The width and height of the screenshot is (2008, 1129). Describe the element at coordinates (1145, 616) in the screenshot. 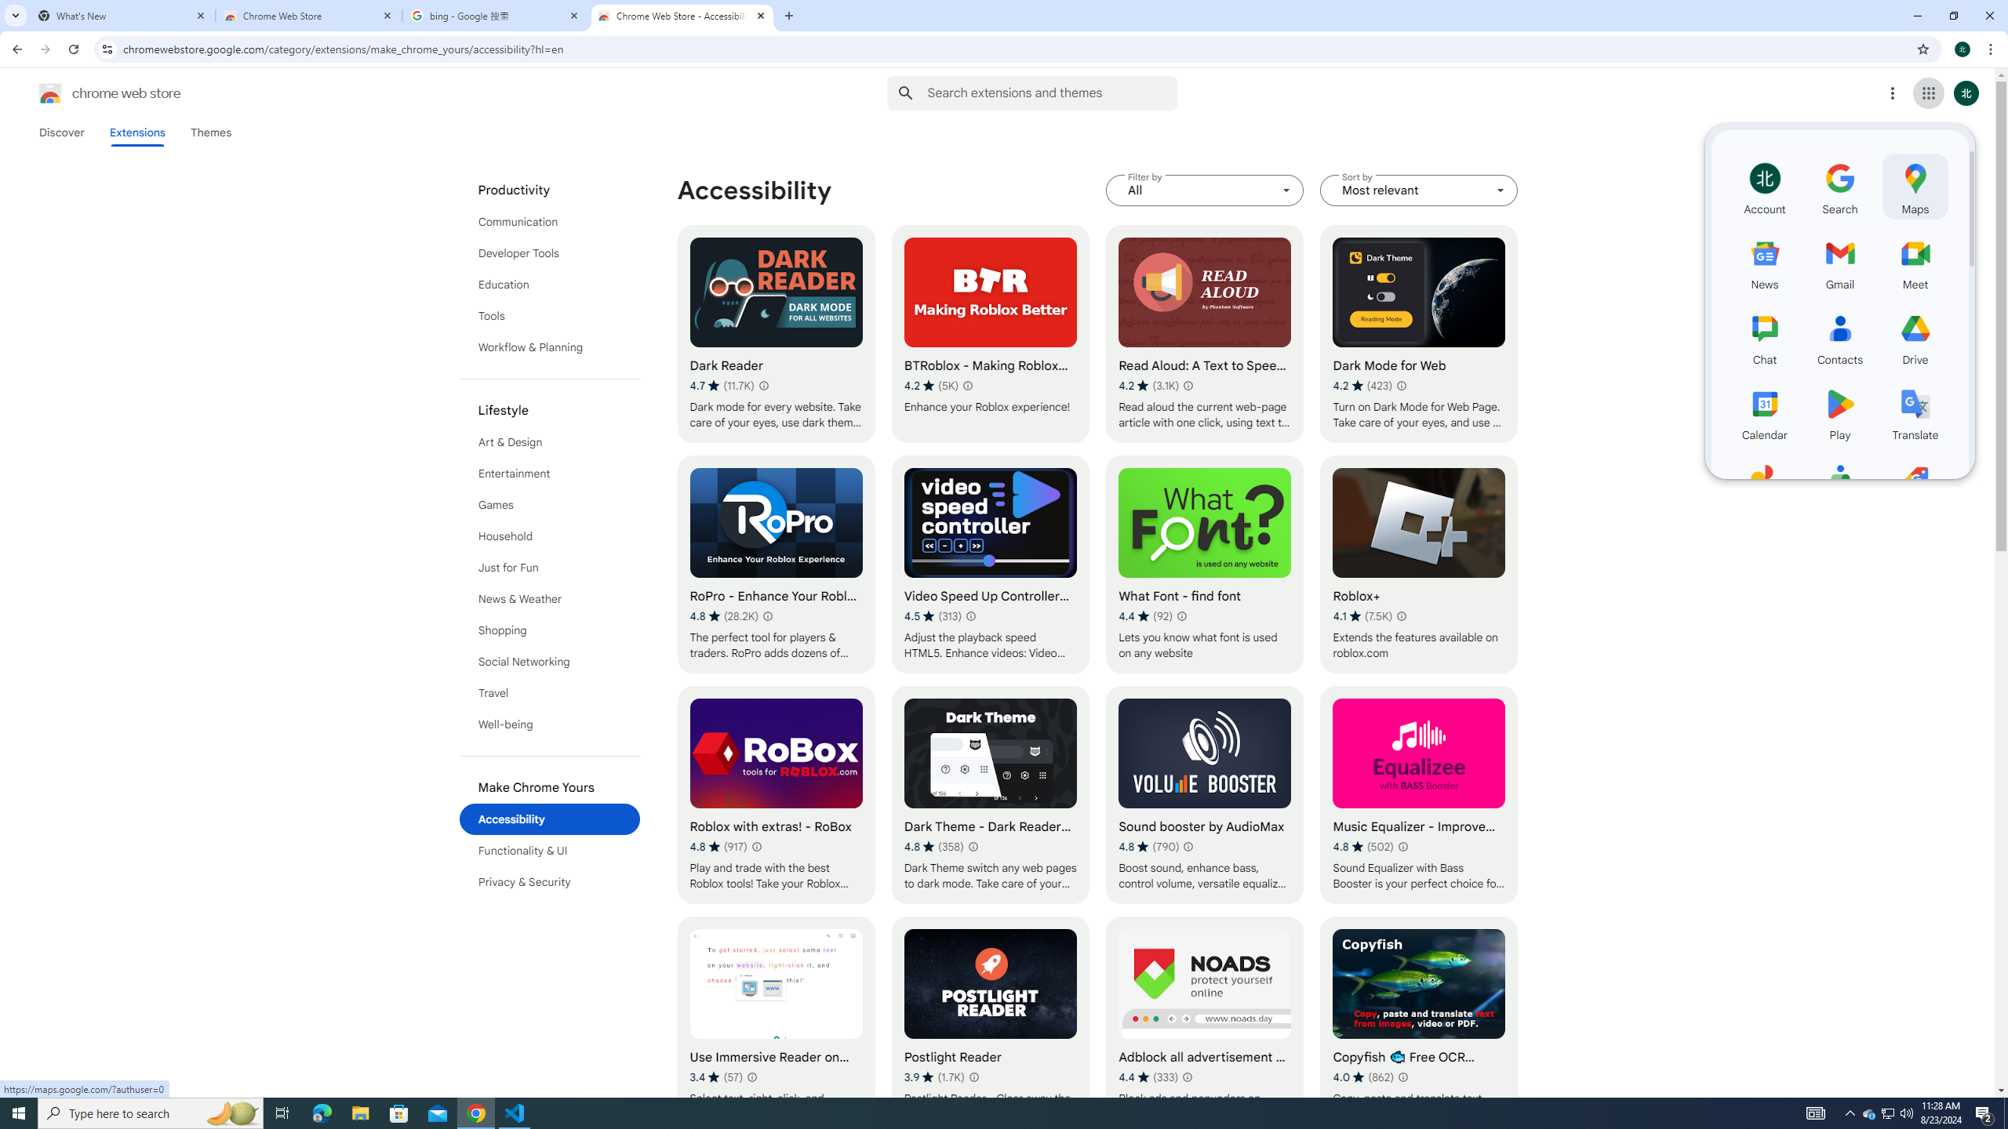

I see `Average rating 4.4 out of 5 stars. 92 ratings.` at that location.